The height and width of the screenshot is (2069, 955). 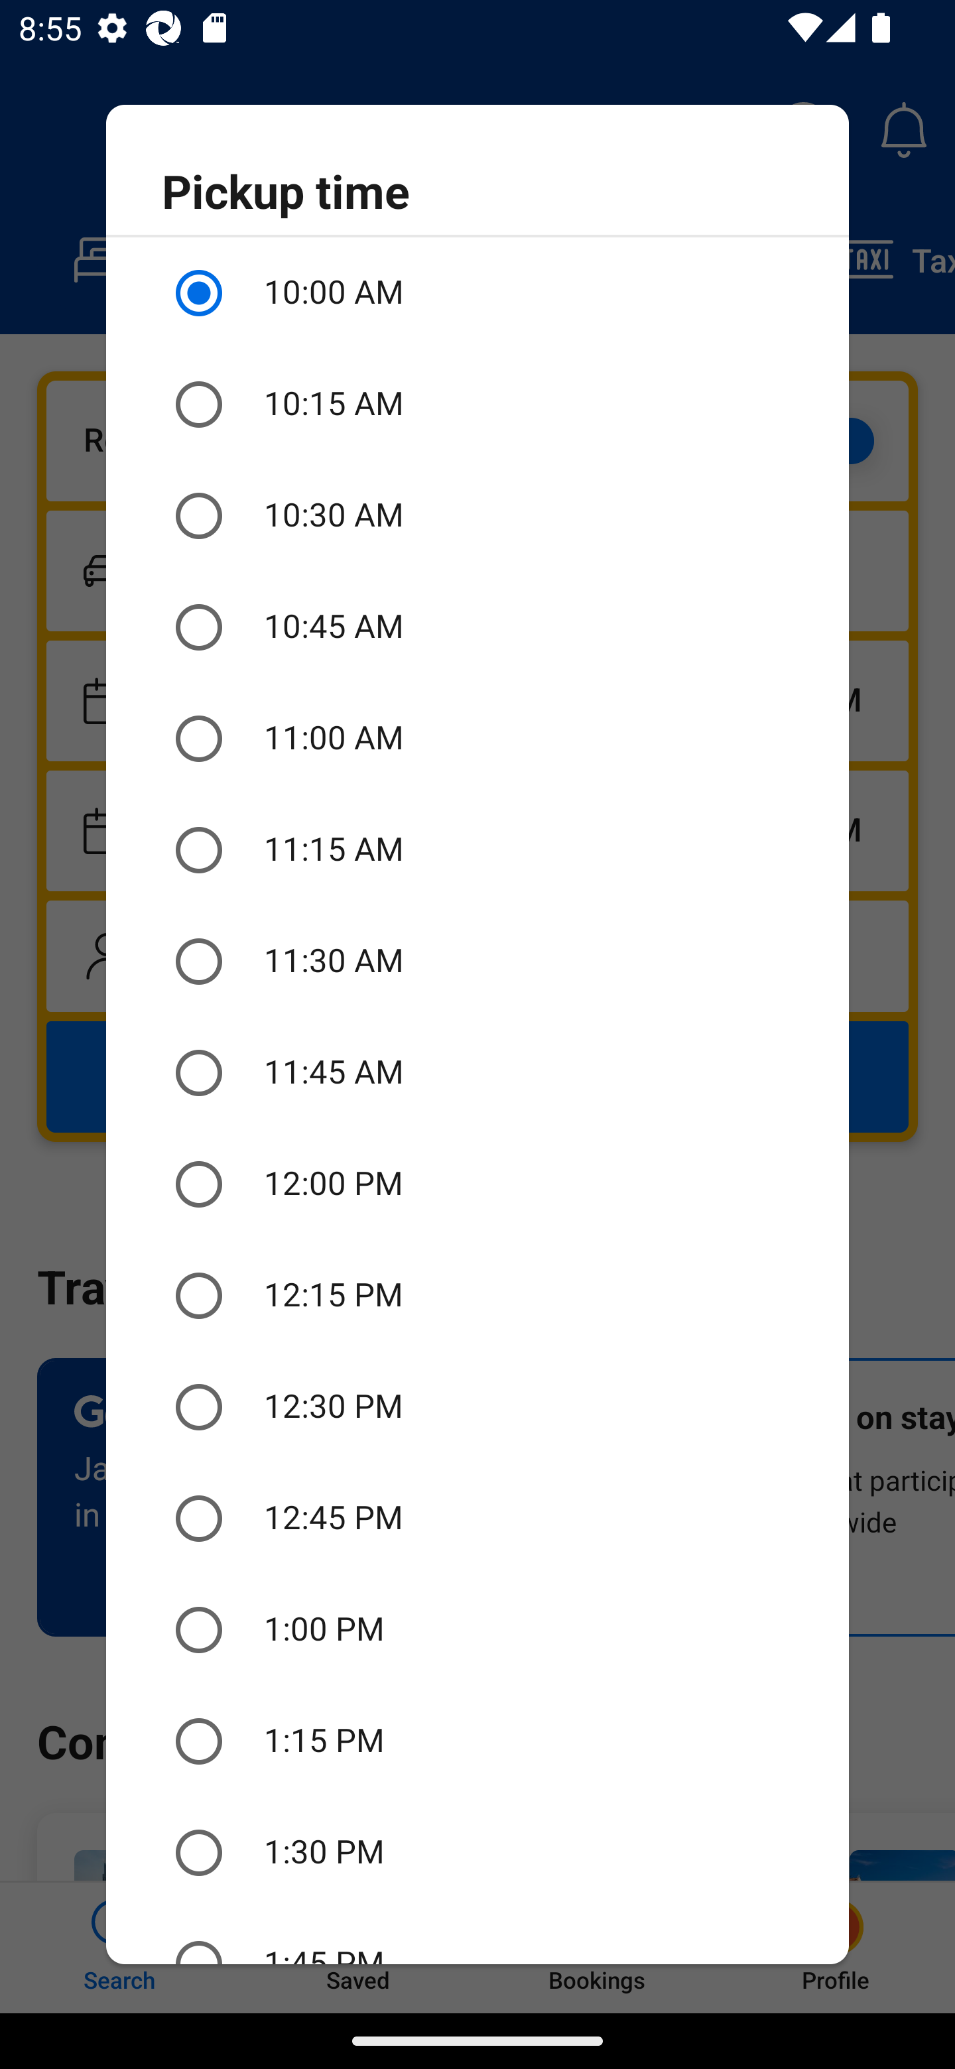 I want to click on 1:00 PM, so click(x=477, y=1630).